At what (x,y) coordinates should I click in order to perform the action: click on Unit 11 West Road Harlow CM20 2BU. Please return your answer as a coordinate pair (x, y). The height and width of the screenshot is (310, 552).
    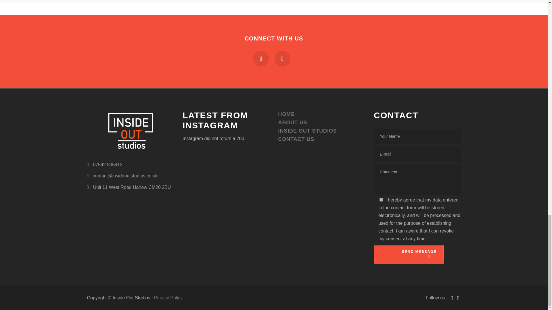
    Looking at the image, I should click on (129, 187).